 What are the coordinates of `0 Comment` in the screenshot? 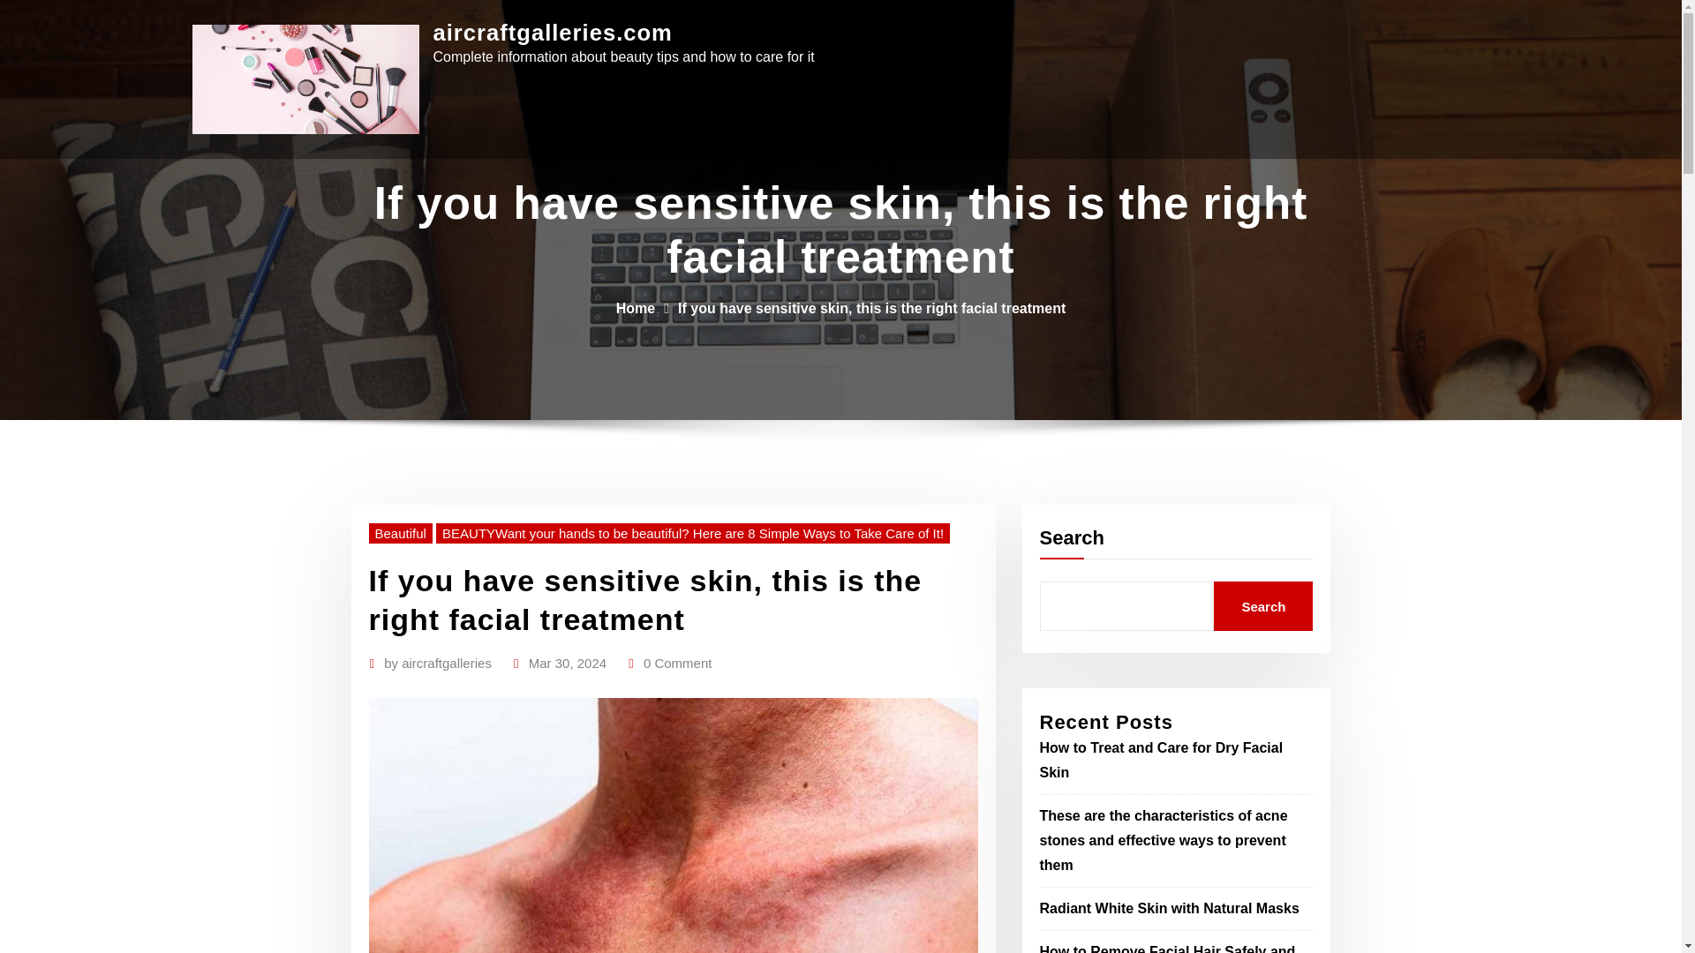 It's located at (678, 663).